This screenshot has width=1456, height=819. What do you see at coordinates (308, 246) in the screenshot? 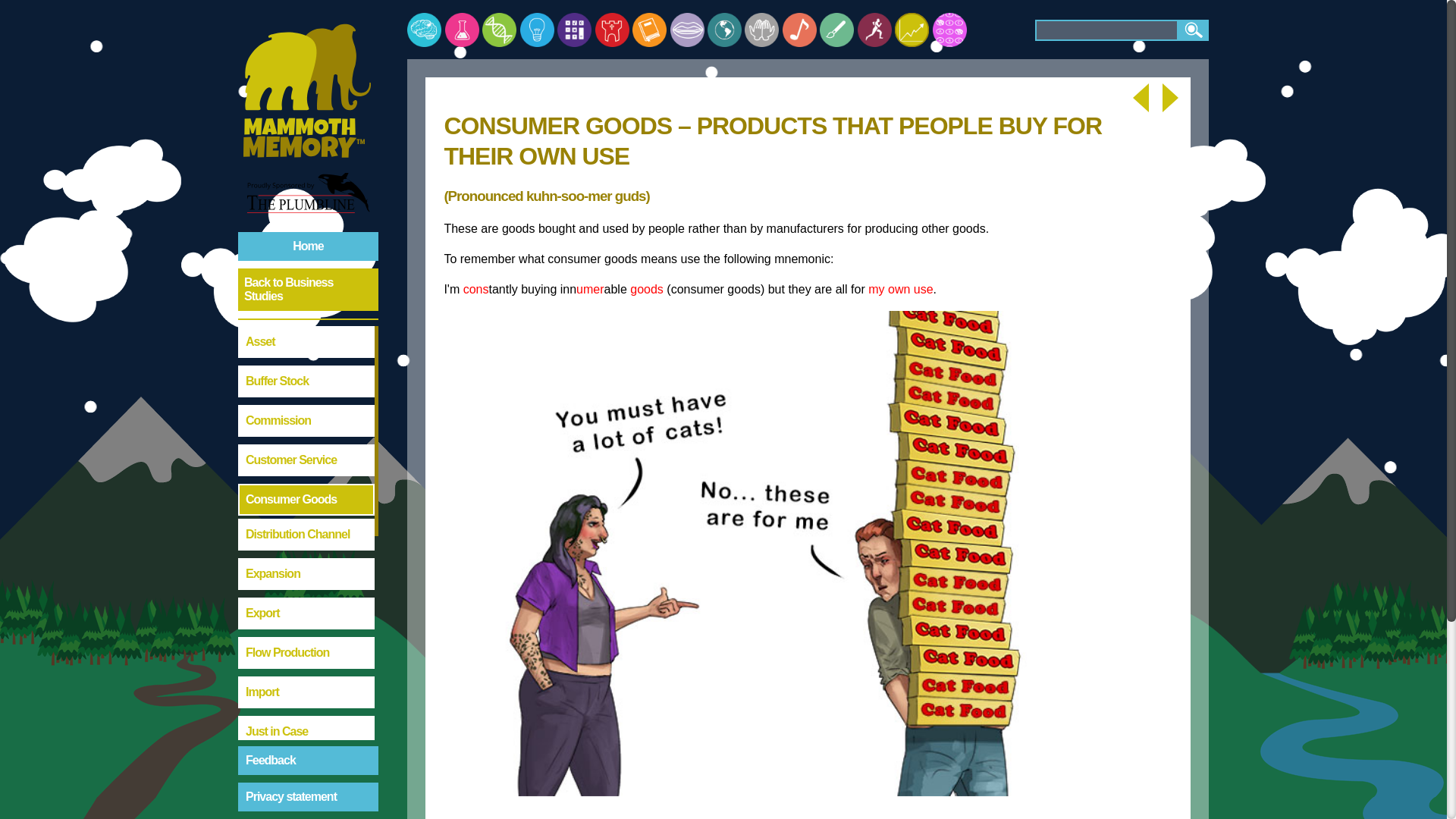
I see `Home` at bounding box center [308, 246].